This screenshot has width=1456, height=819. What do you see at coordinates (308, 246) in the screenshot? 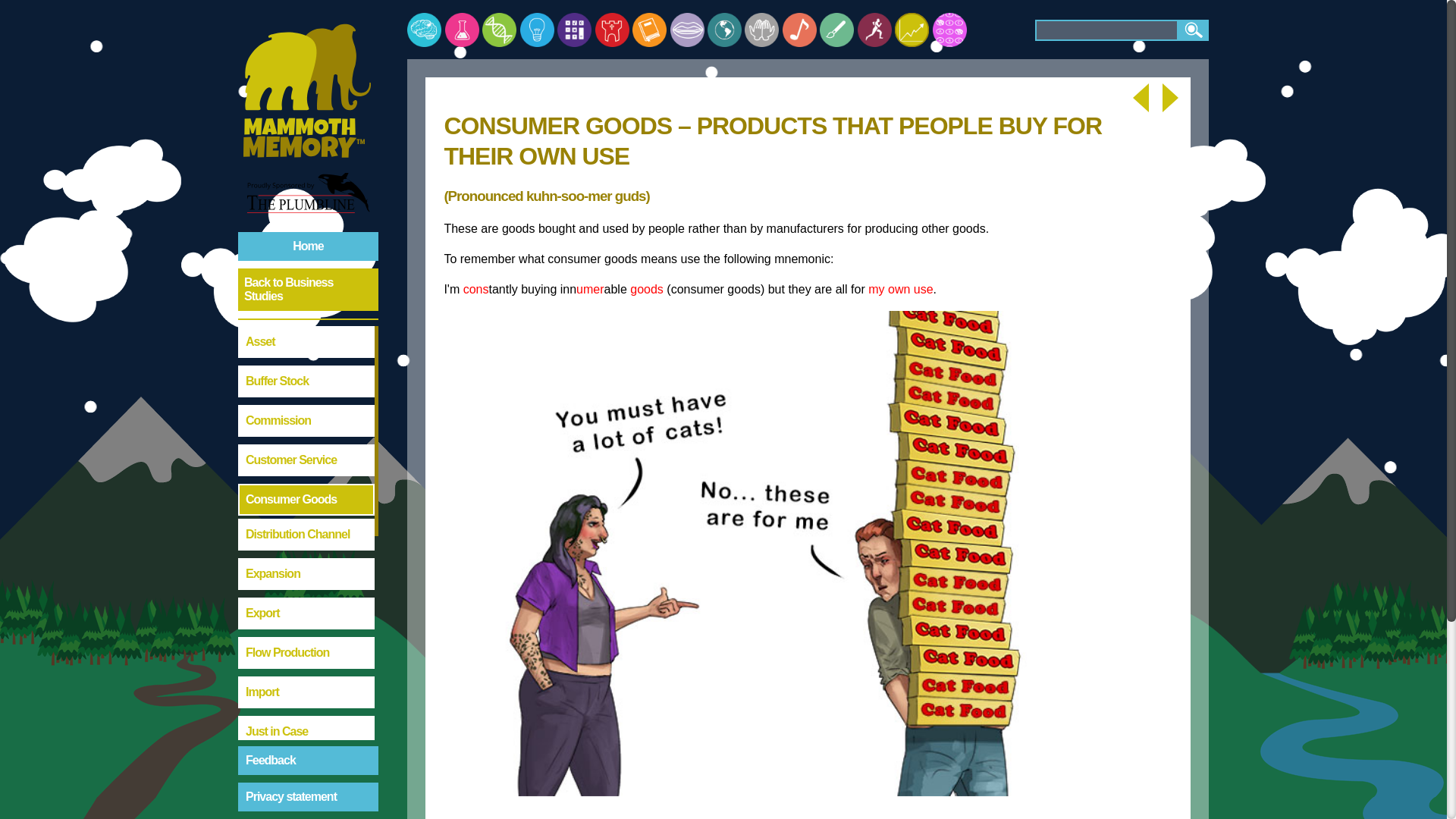
I see `Home` at bounding box center [308, 246].